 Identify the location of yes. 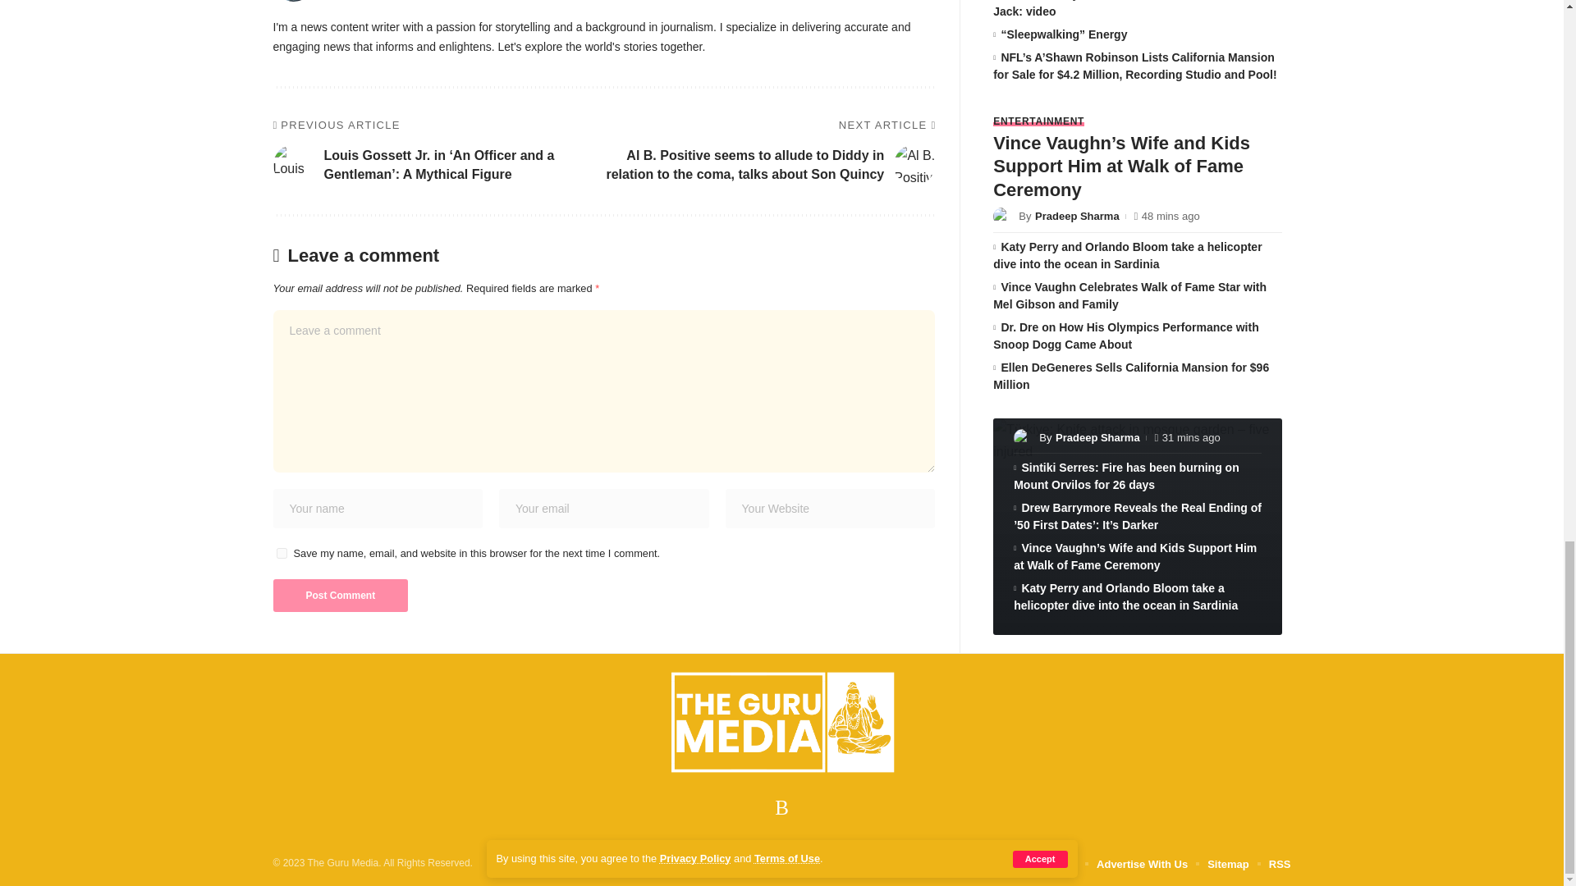
(281, 553).